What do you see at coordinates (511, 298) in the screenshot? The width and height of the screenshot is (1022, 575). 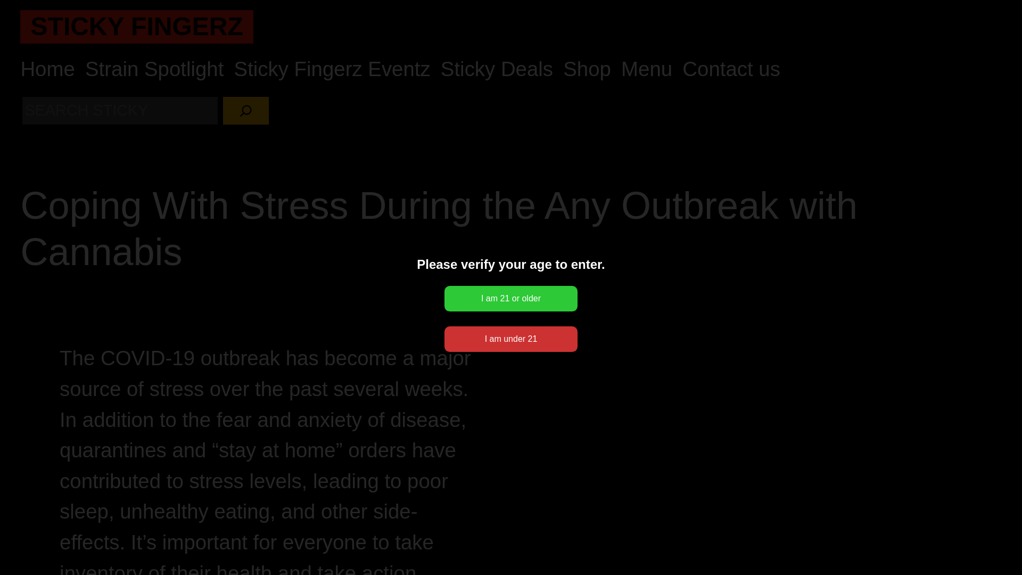 I see `I am 21 or older` at bounding box center [511, 298].